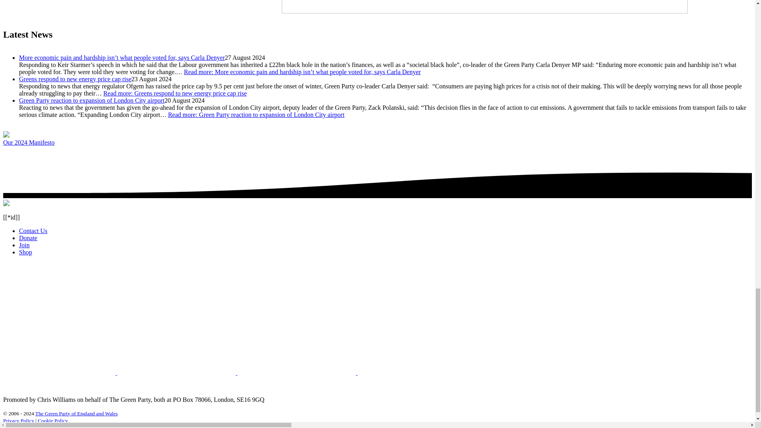  What do you see at coordinates (175, 93) in the screenshot?
I see `Read more: Greens respond to new energy price cap rise` at bounding box center [175, 93].